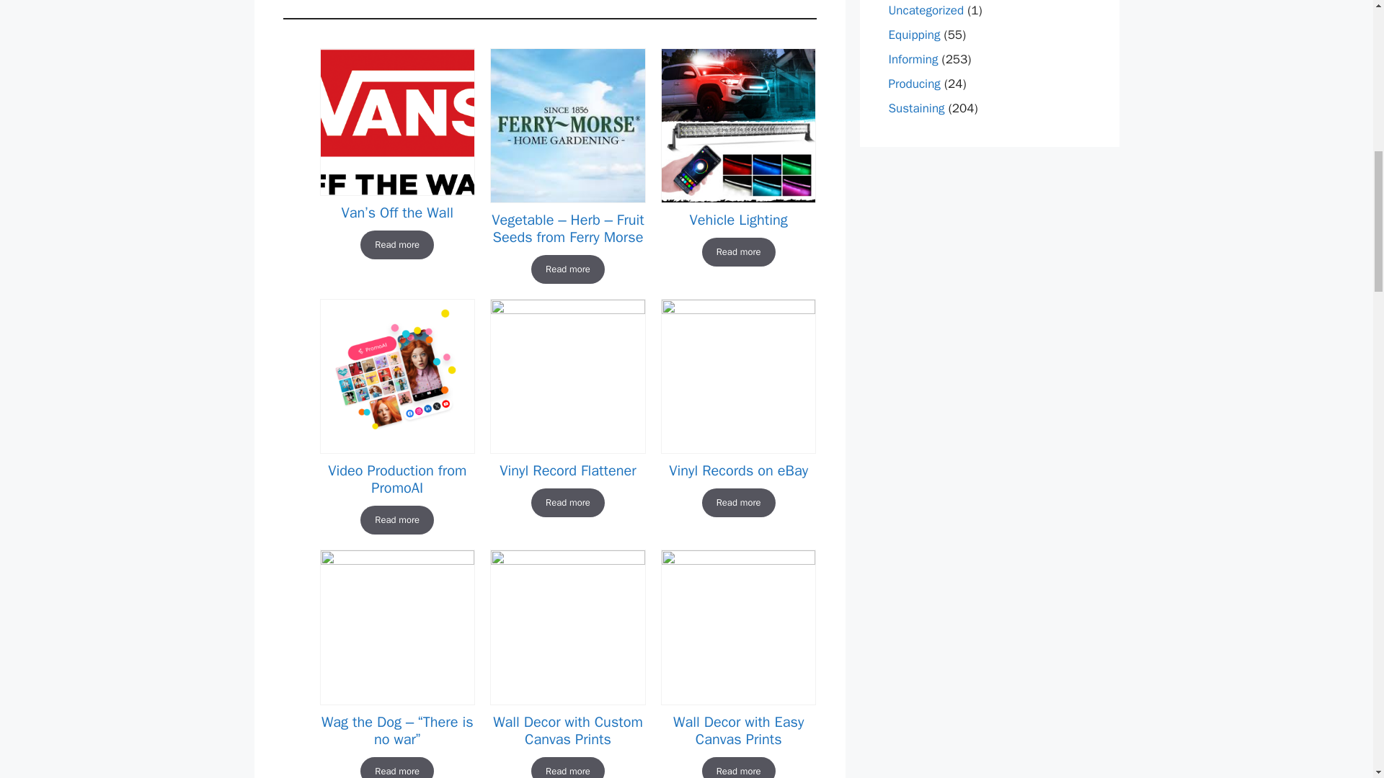  I want to click on Vinyl Records - Logo001 - We Rock Your World!, so click(738, 376).